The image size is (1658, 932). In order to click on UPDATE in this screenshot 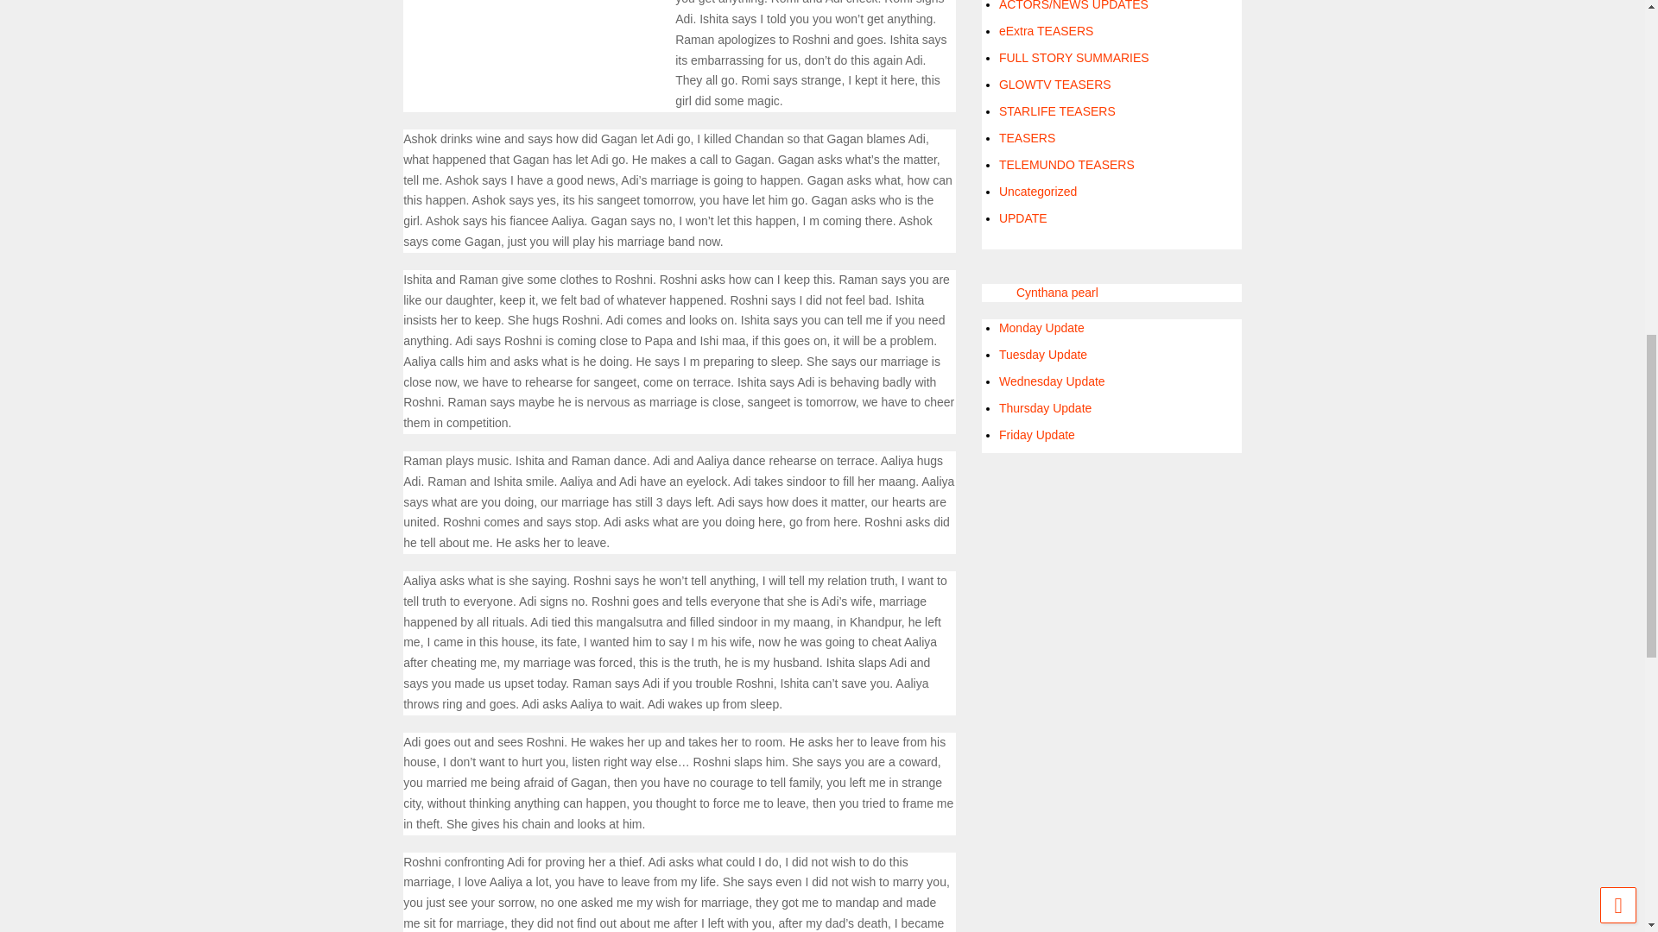, I will do `click(1023, 218)`.